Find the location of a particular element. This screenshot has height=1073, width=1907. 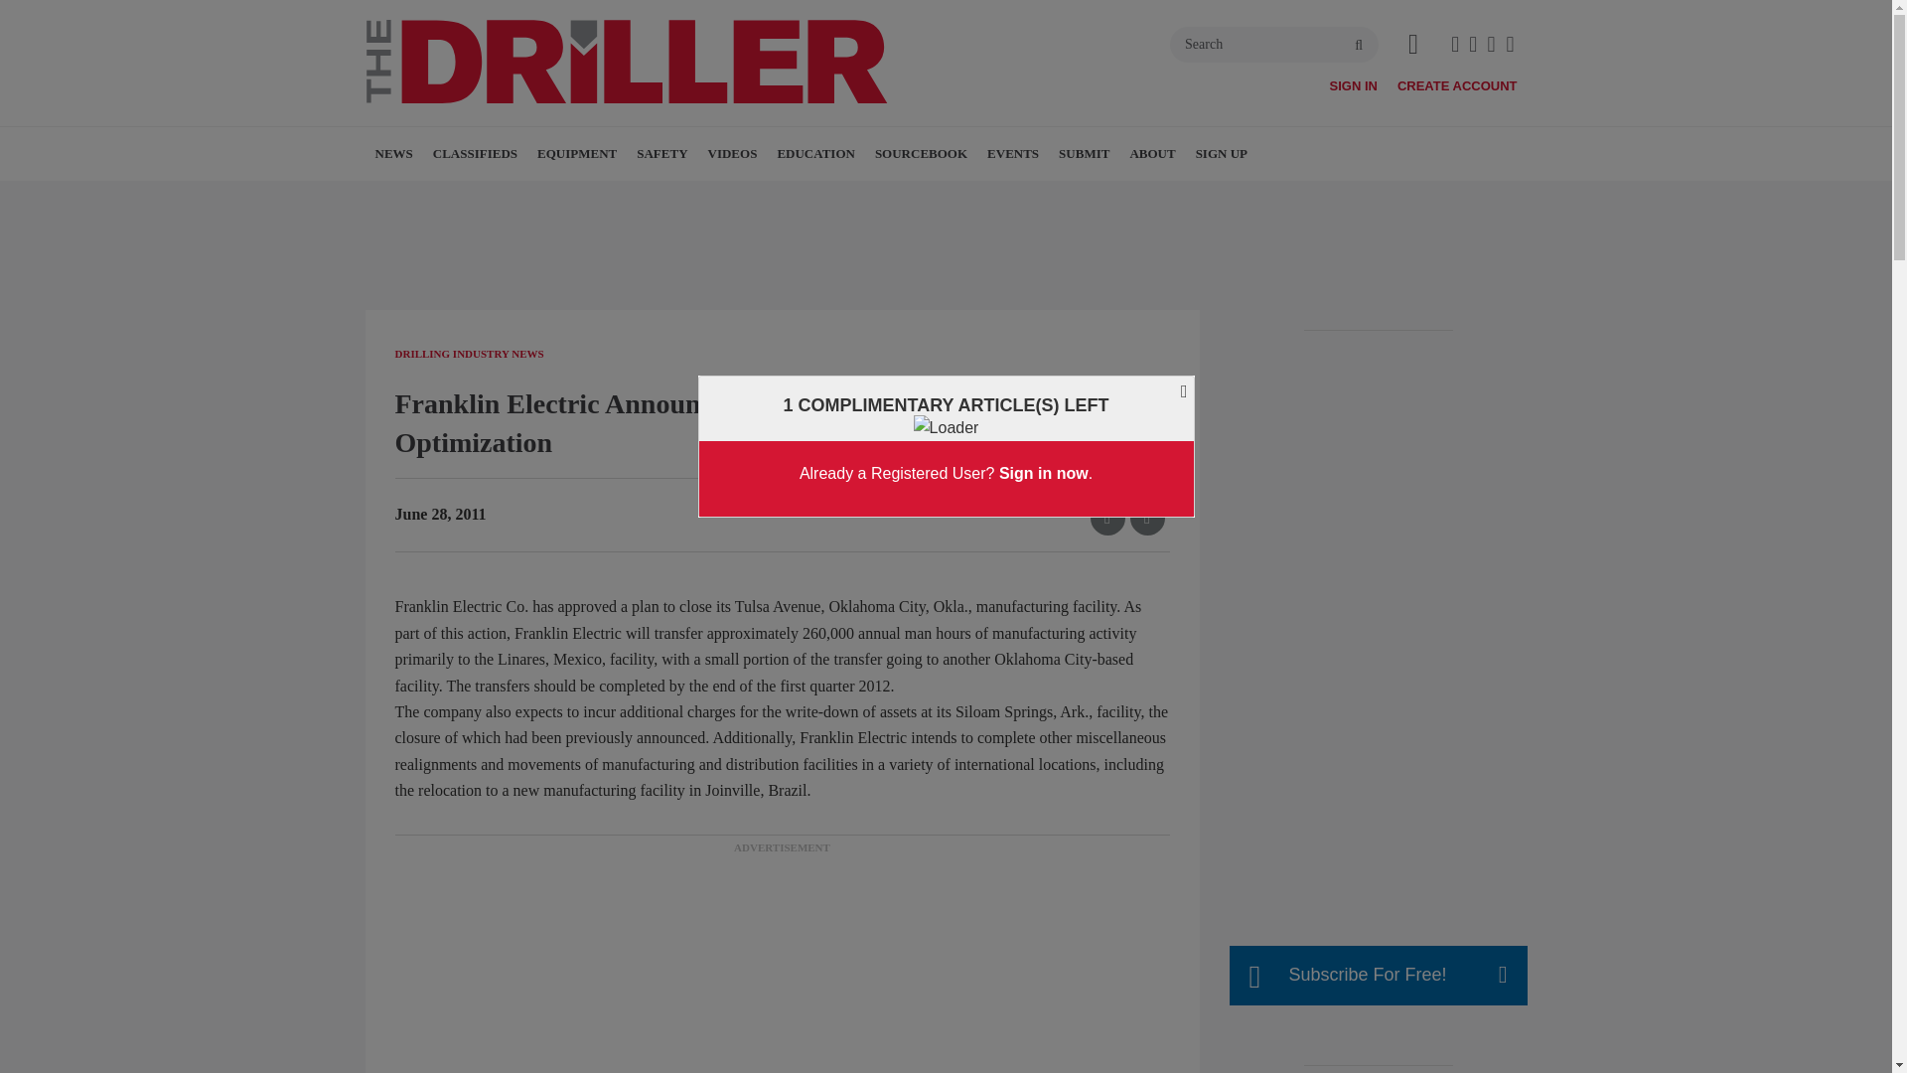

NEWS is located at coordinates (394, 154).